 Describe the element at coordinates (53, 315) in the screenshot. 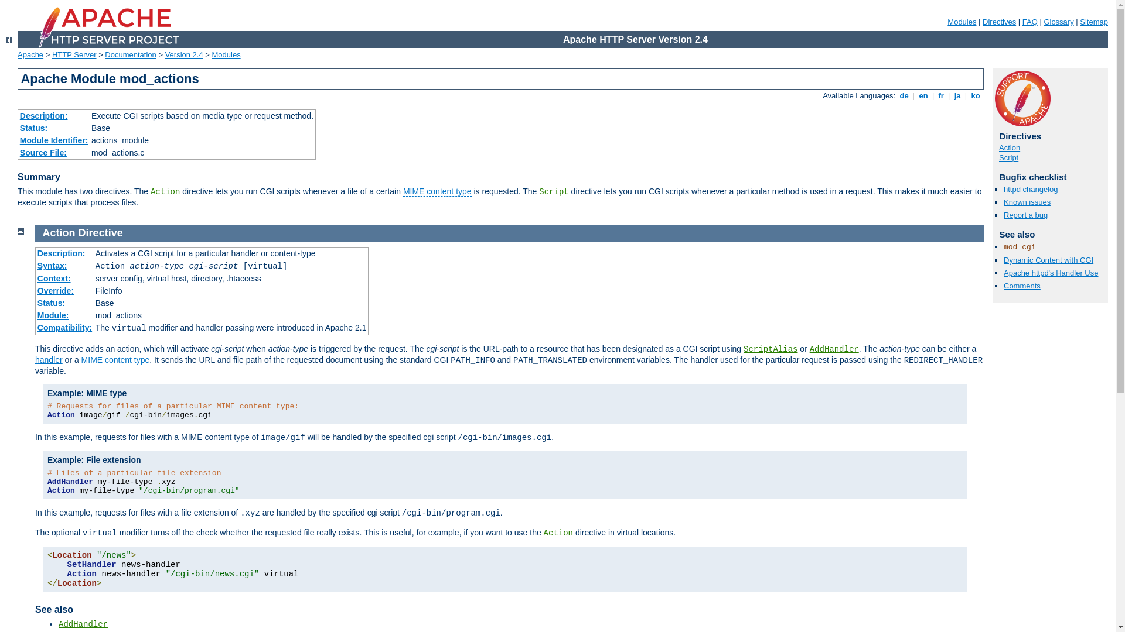

I see `Module:` at that location.